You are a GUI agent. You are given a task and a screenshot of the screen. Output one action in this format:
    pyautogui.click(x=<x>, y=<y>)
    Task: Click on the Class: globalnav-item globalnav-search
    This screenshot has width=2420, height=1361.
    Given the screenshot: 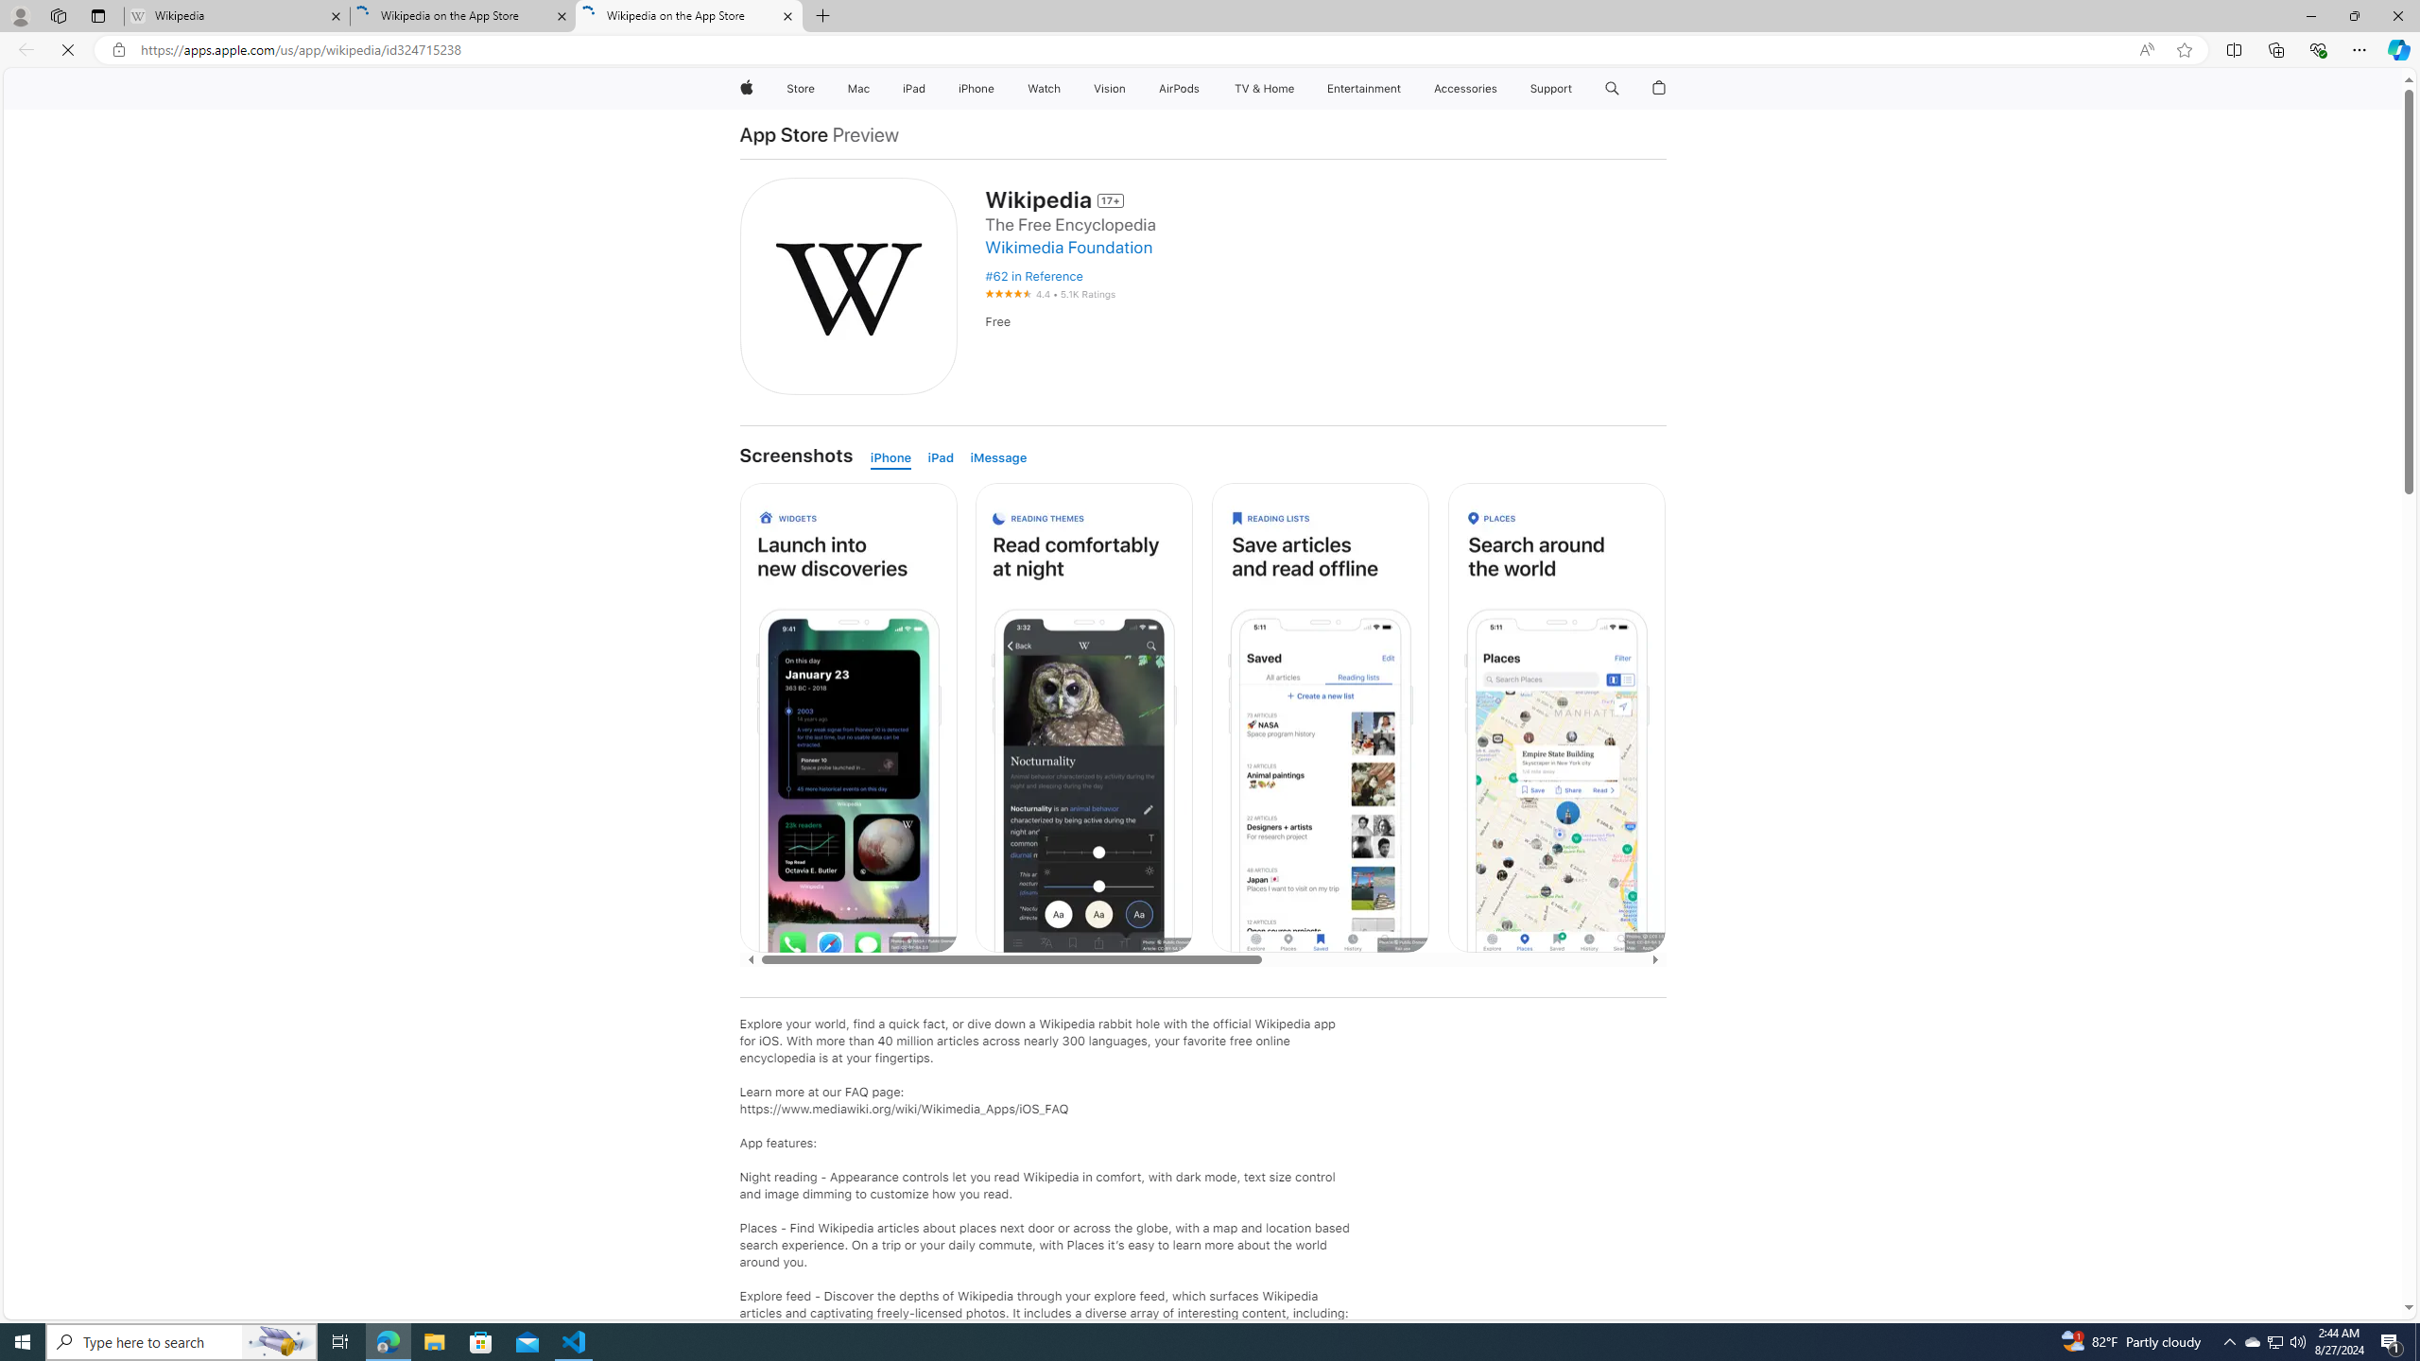 What is the action you would take?
    pyautogui.click(x=1613, y=89)
    